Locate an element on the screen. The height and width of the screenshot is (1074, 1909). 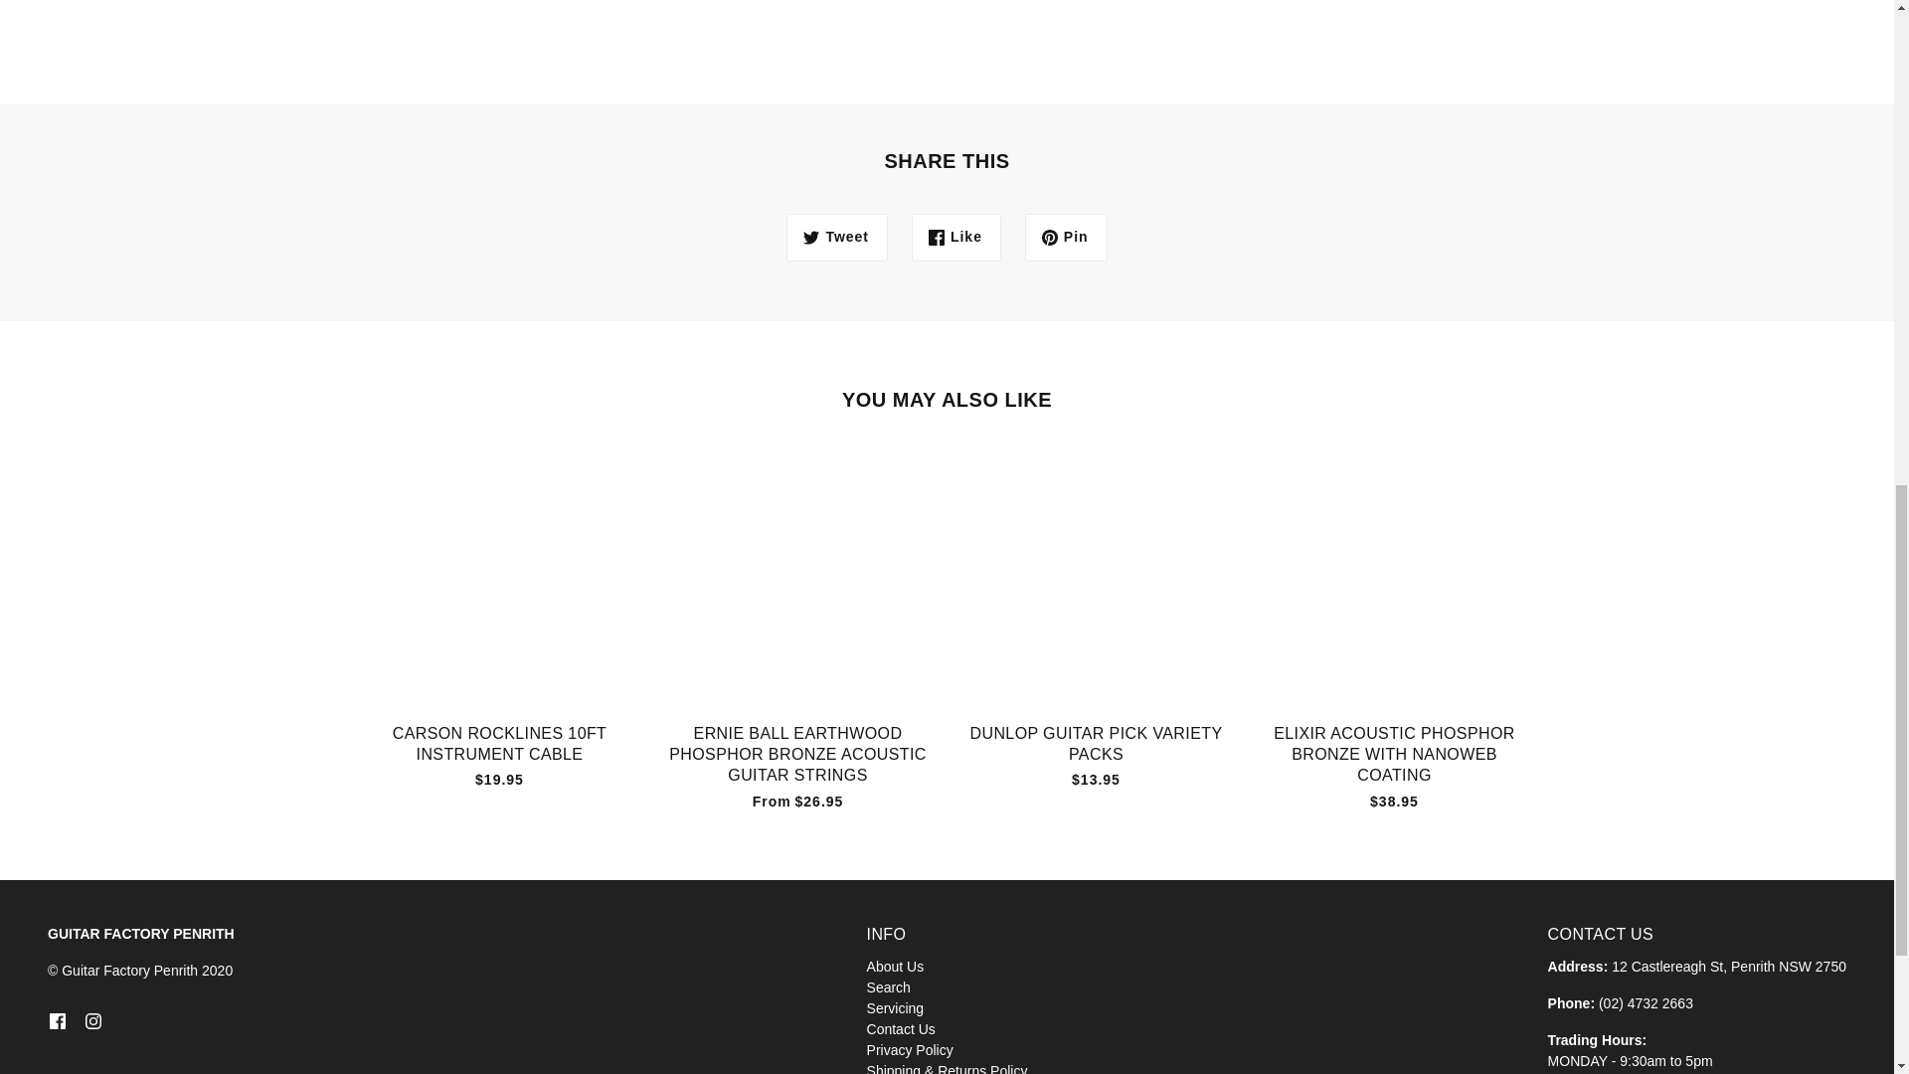
Privacy Policy is located at coordinates (909, 1049).